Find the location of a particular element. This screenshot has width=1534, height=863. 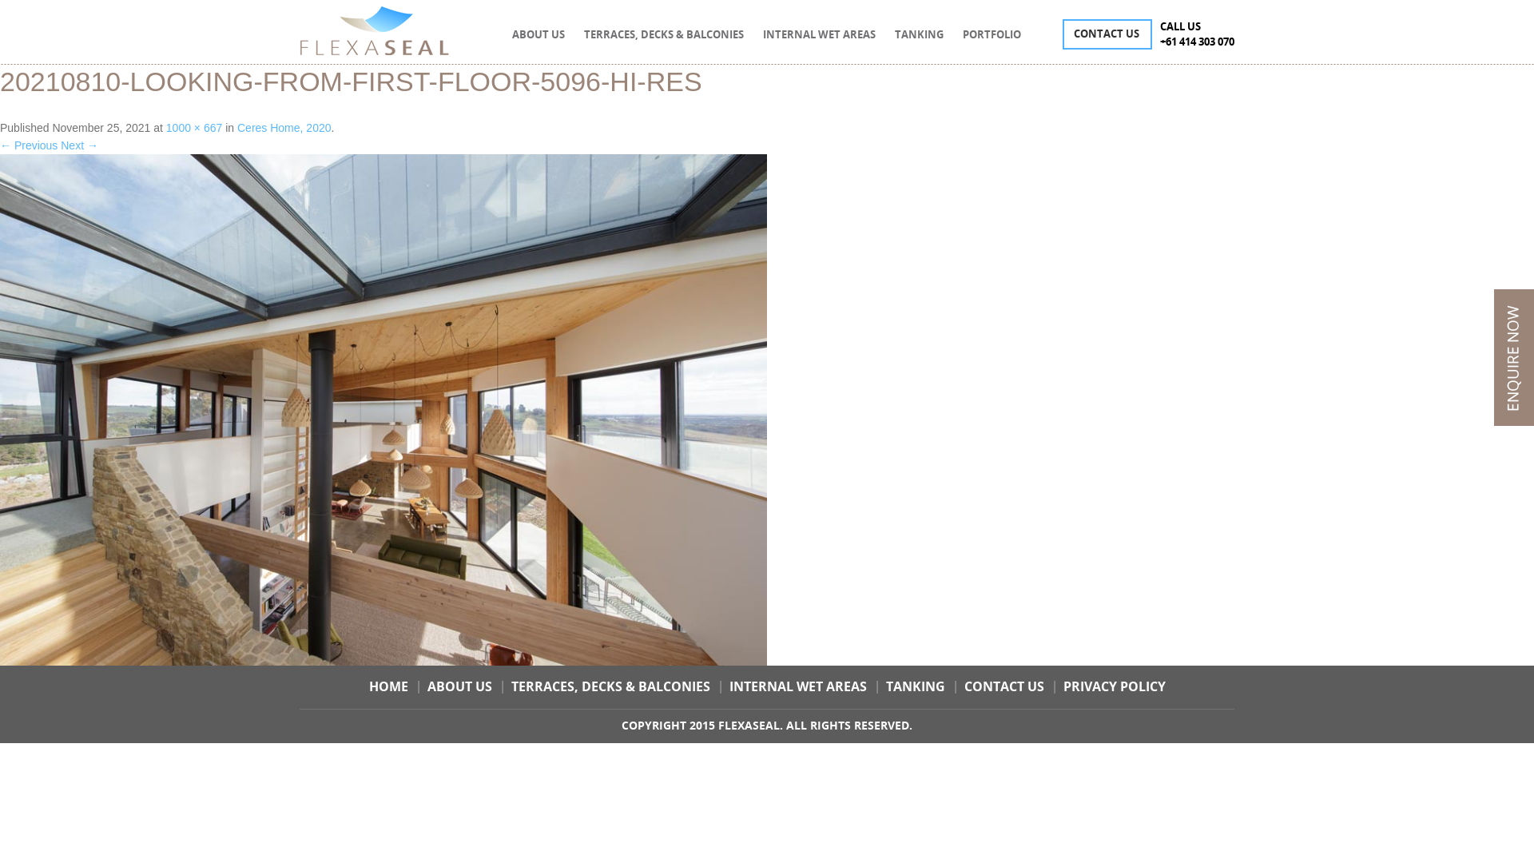

TERRACES, DECKS & BALCONIES is located at coordinates (664, 35).